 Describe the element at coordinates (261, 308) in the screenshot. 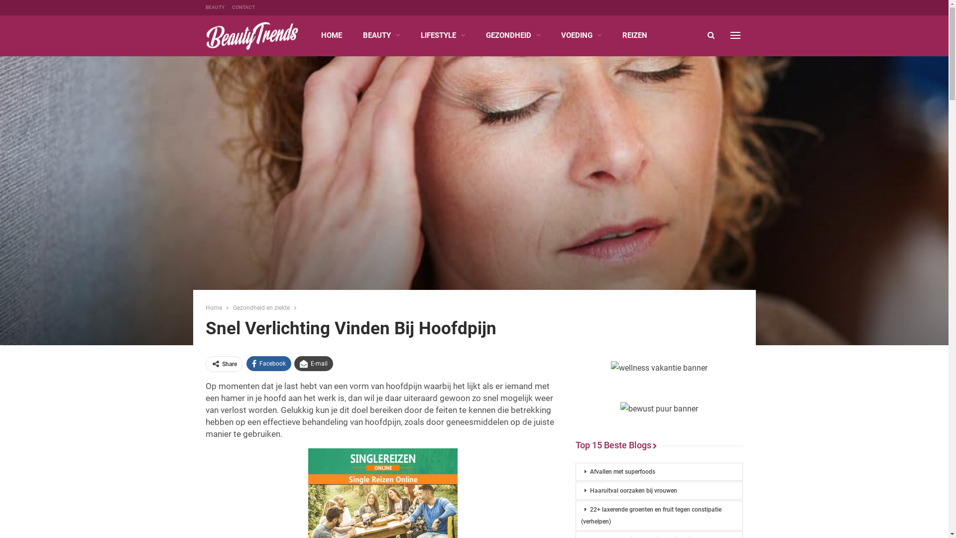

I see `Gezondheid en ziekte` at that location.